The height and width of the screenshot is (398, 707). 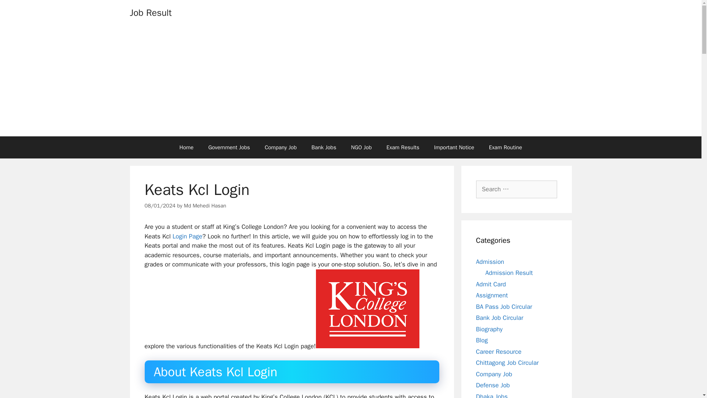 What do you see at coordinates (494, 374) in the screenshot?
I see `Company Job` at bounding box center [494, 374].